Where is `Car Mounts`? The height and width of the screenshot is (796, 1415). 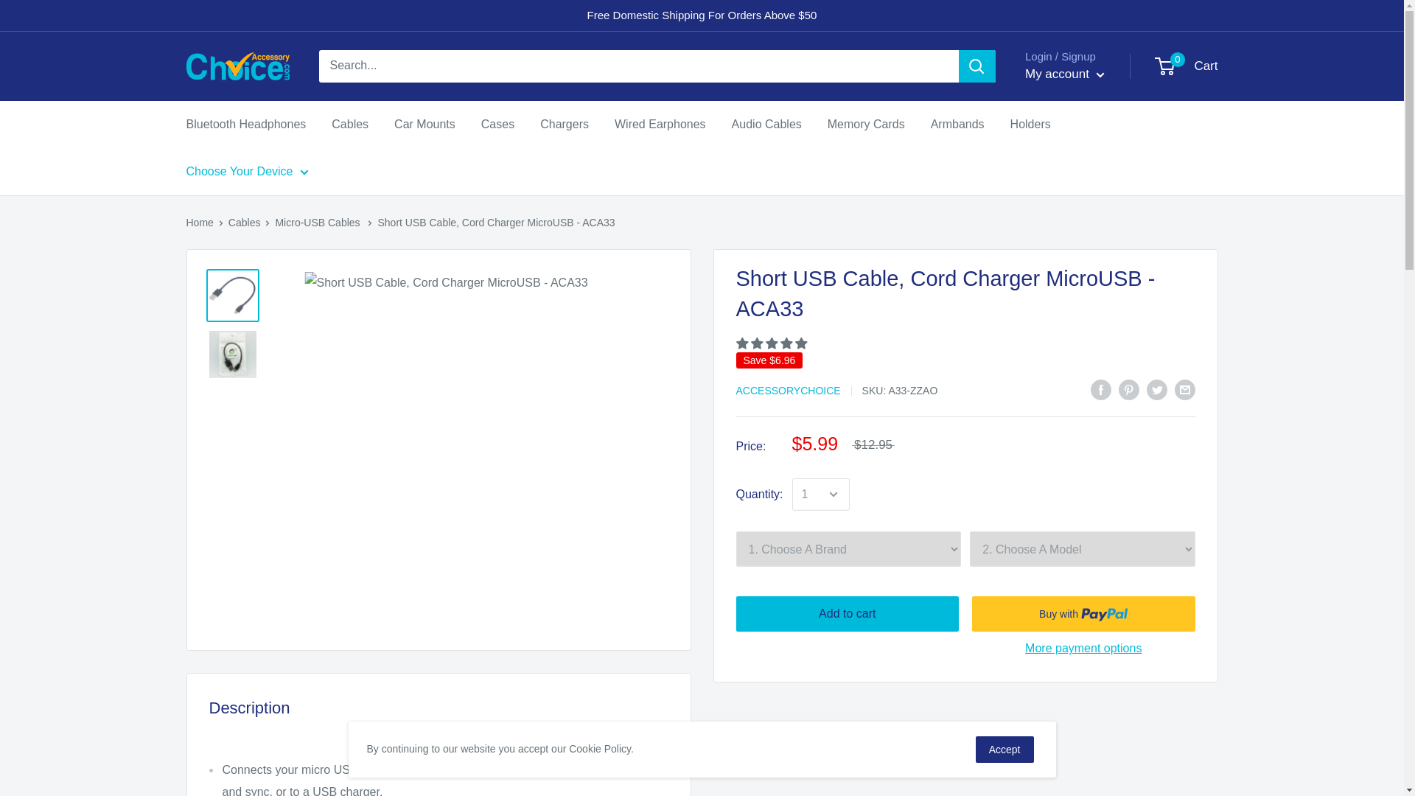
Car Mounts is located at coordinates (424, 124).